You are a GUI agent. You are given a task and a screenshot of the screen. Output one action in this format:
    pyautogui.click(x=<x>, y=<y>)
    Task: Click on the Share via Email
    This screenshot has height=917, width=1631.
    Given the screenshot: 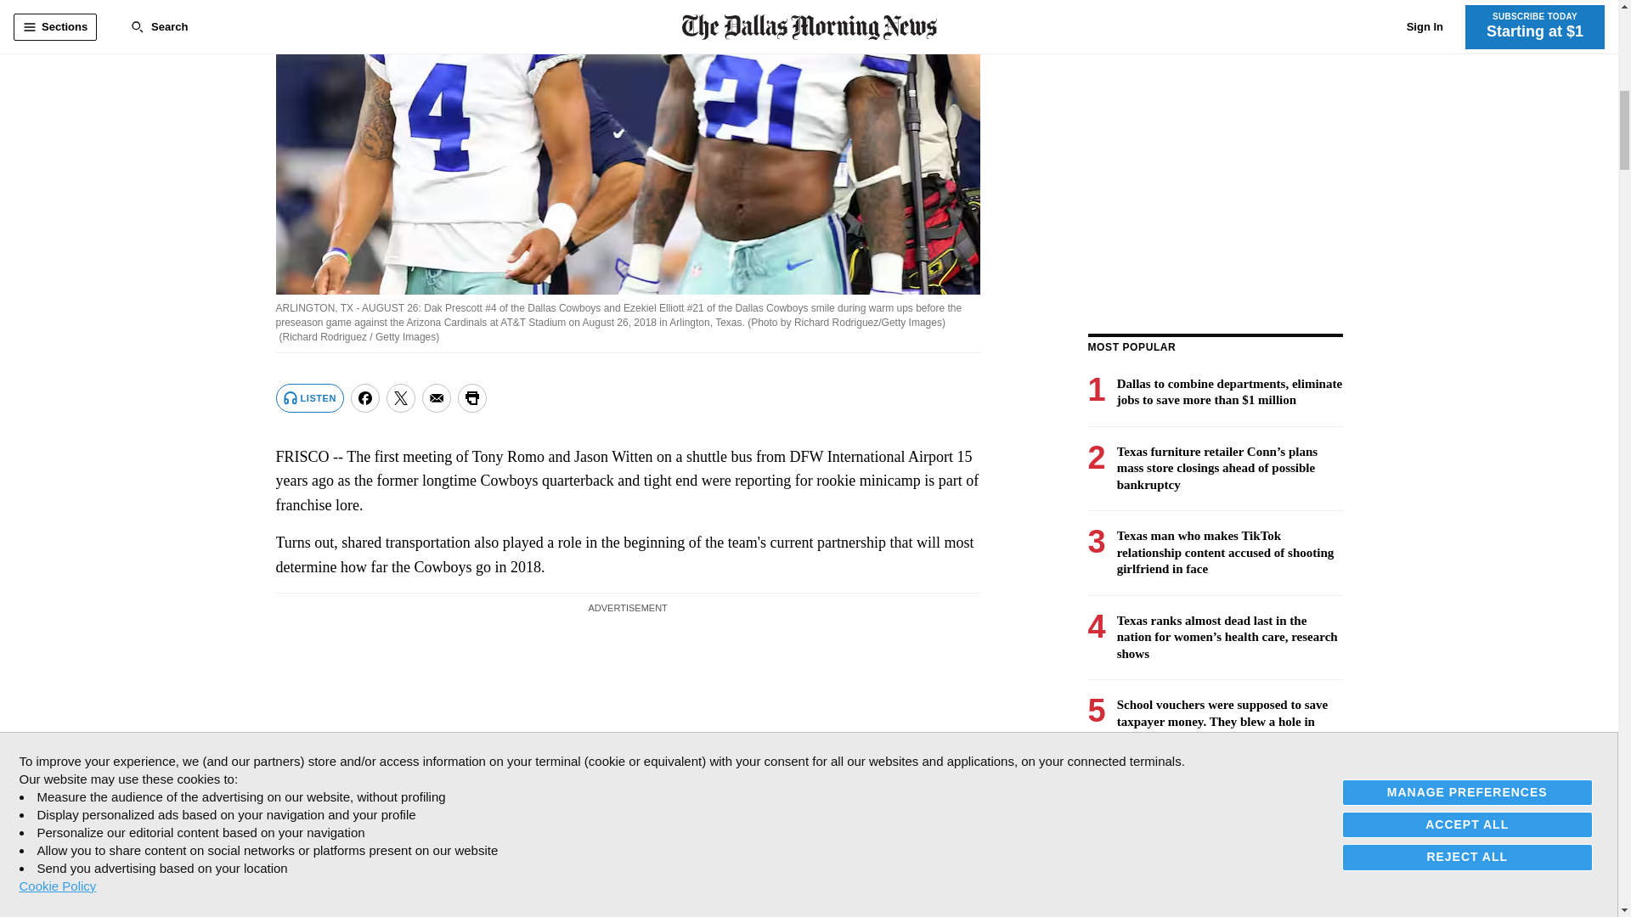 What is the action you would take?
    pyautogui.click(x=437, y=398)
    